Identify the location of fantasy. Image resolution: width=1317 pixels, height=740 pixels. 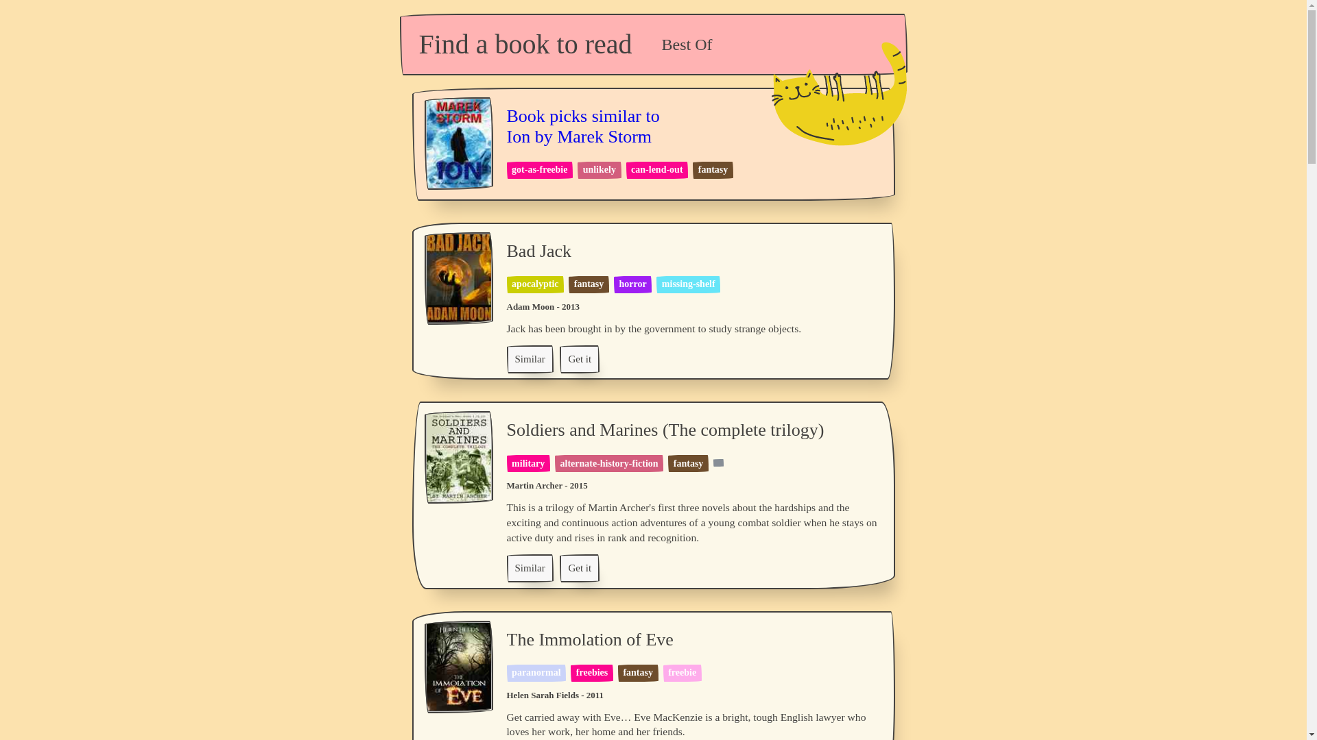
(589, 284).